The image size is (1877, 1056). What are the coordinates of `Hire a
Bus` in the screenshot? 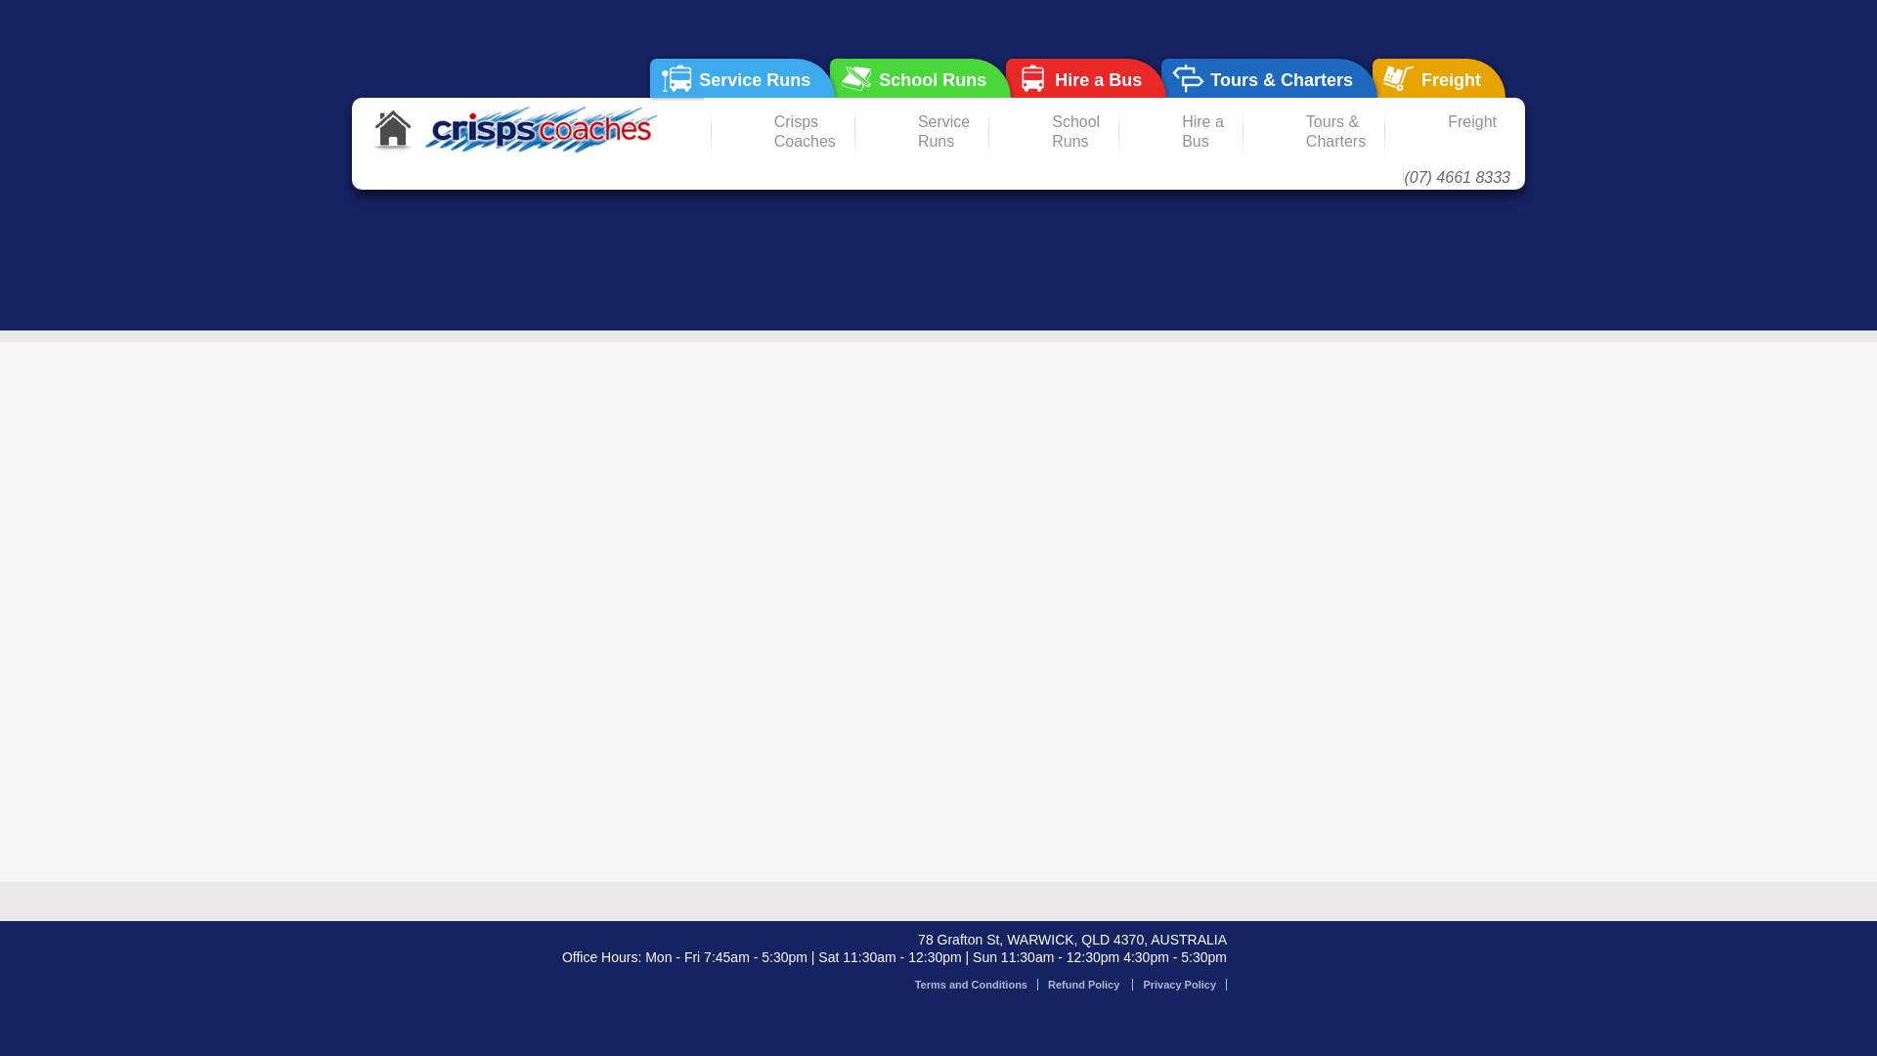 It's located at (1178, 132).